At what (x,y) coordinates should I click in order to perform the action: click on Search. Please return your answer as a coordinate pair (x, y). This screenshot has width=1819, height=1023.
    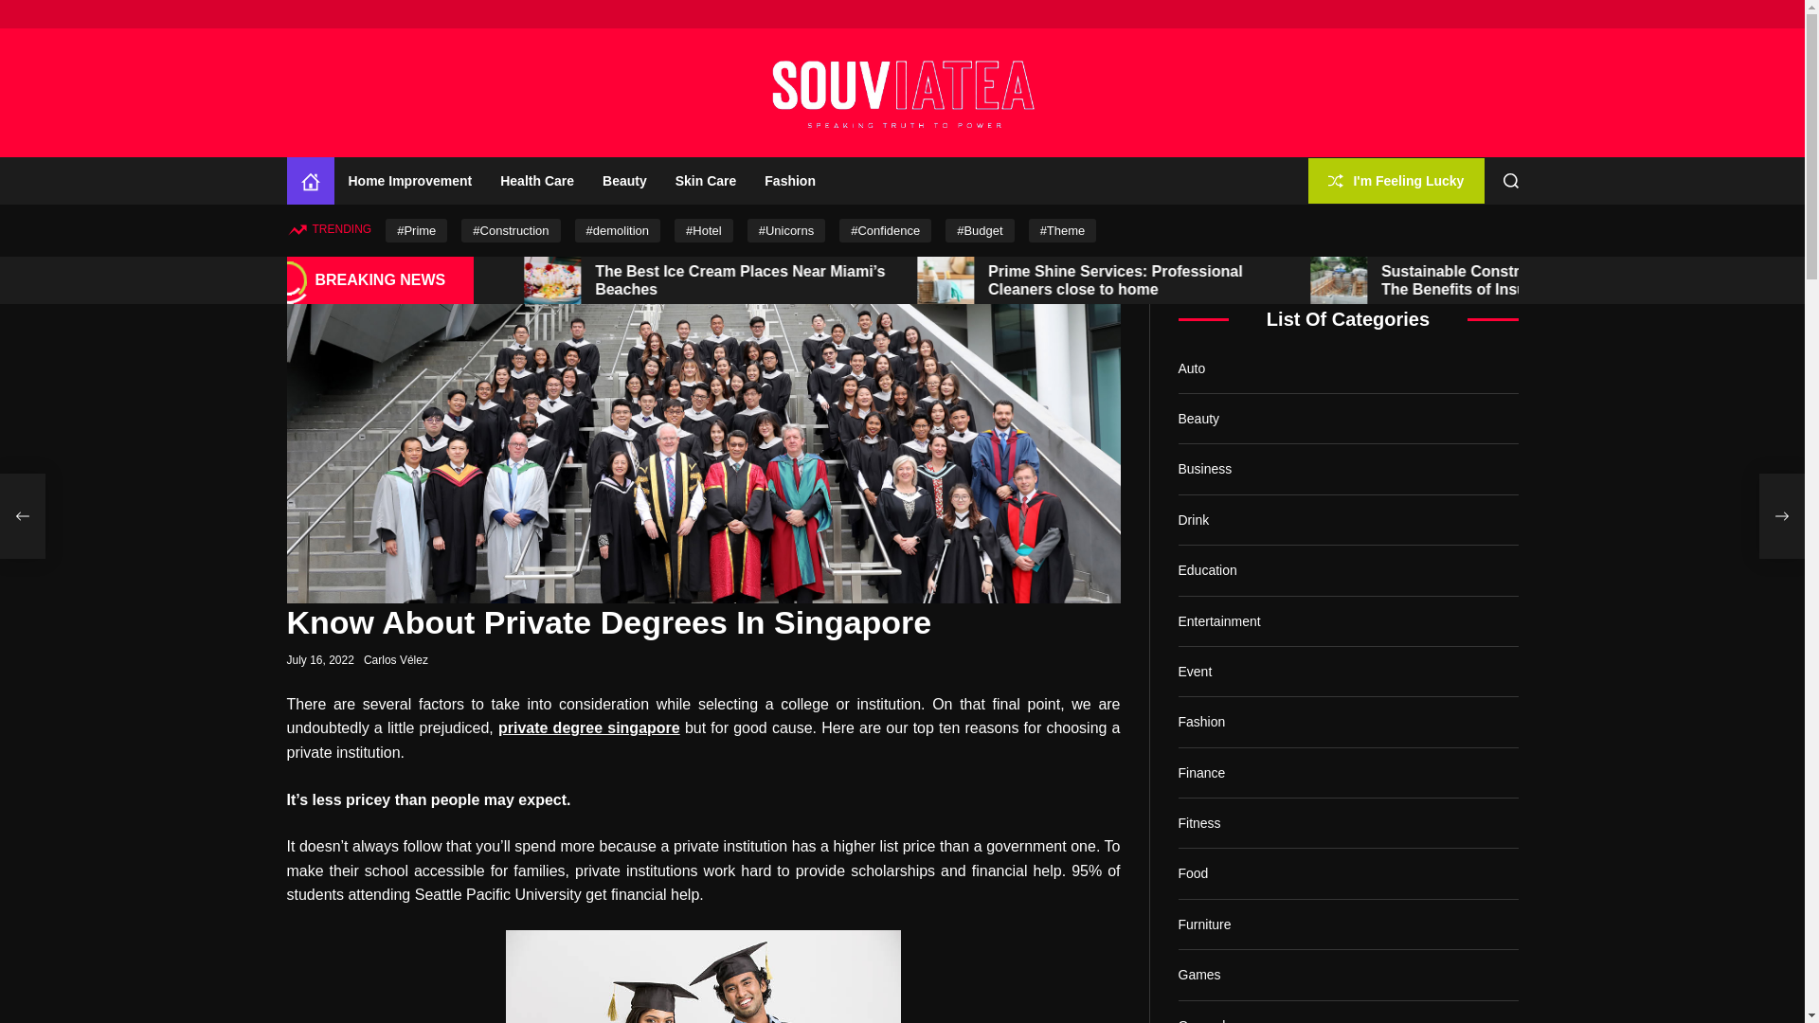
    Looking at the image, I should click on (1509, 180).